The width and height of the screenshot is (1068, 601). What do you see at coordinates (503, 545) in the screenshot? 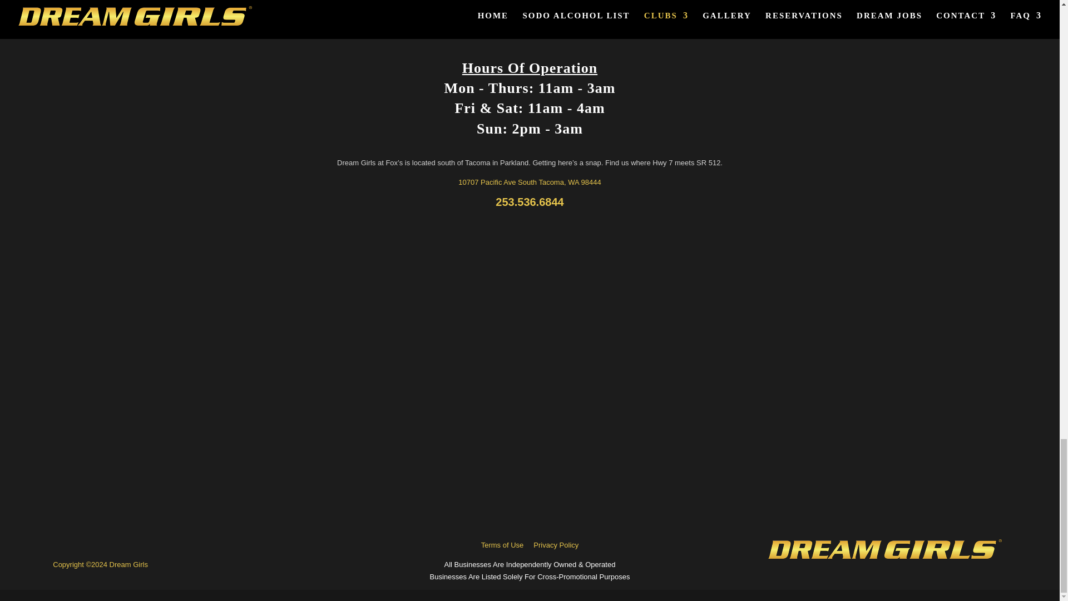
I see `Terms of Use` at bounding box center [503, 545].